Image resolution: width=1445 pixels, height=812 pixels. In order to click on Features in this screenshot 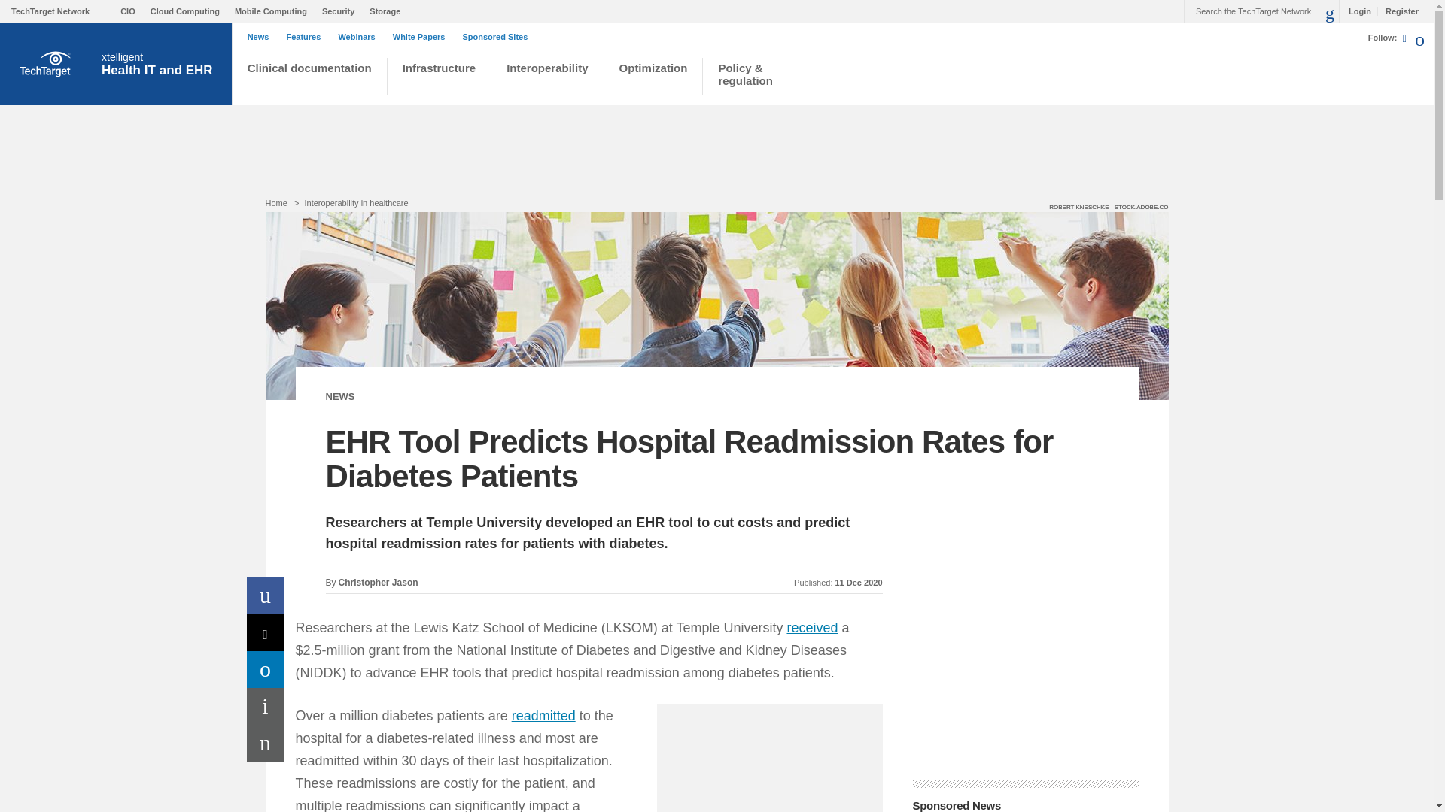, I will do `click(307, 37)`.